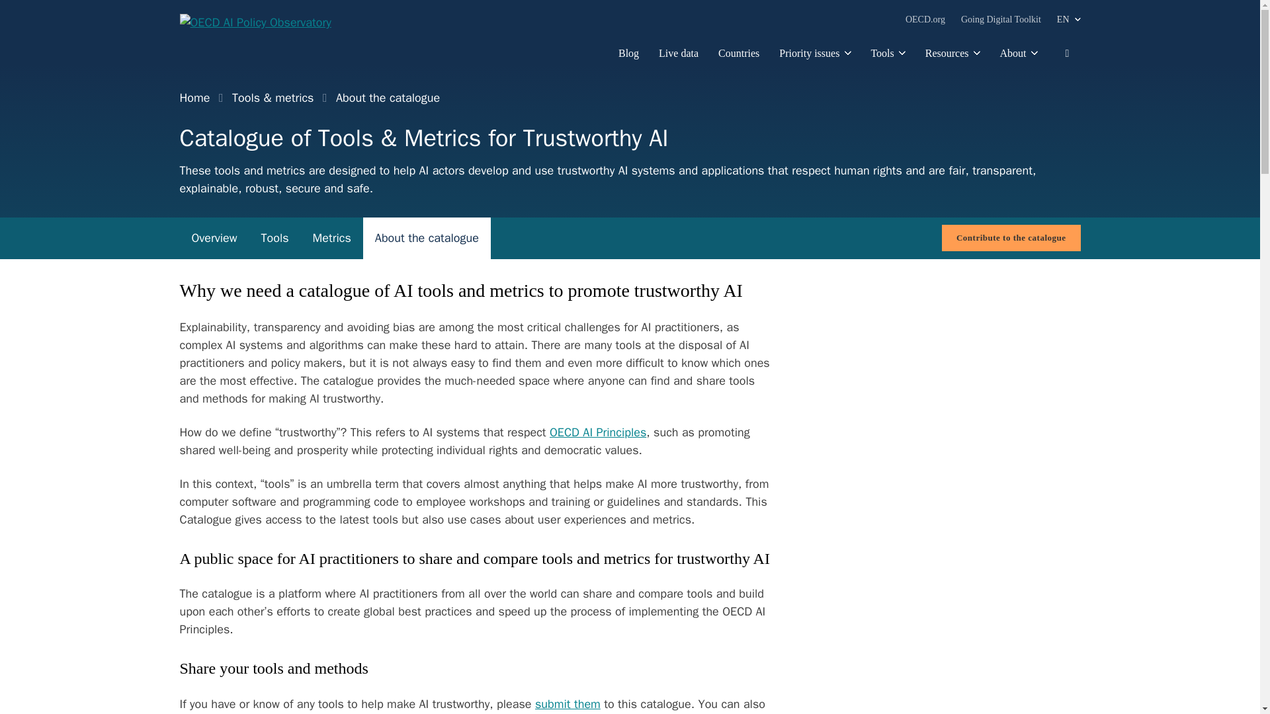 This screenshot has height=714, width=1270. I want to click on OECD.org, so click(925, 26).